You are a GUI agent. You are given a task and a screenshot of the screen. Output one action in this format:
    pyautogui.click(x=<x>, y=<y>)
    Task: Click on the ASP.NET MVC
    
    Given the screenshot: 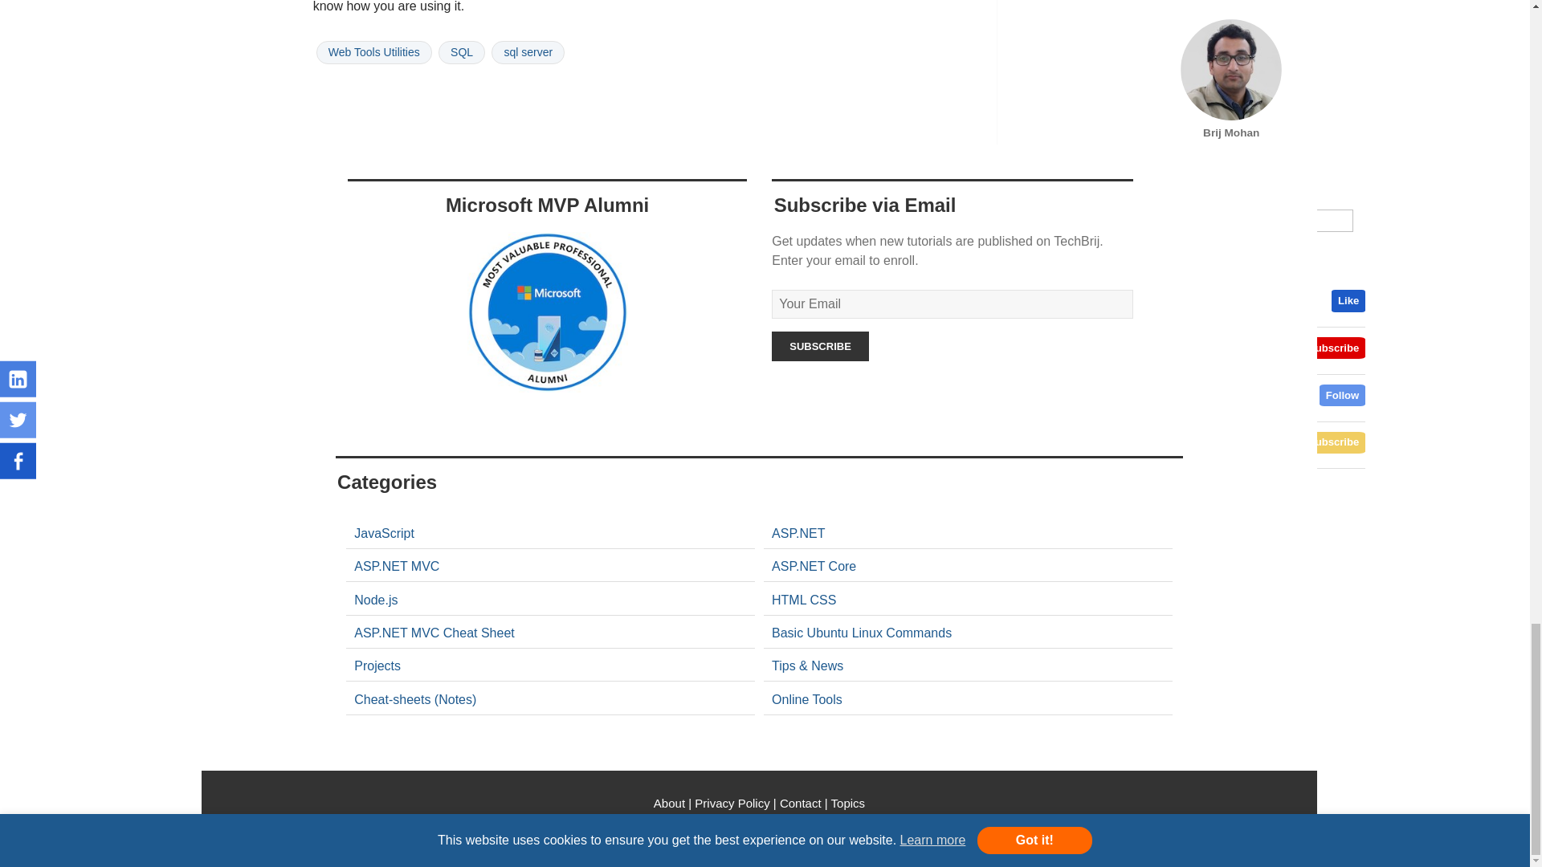 What is the action you would take?
    pyautogui.click(x=397, y=565)
    